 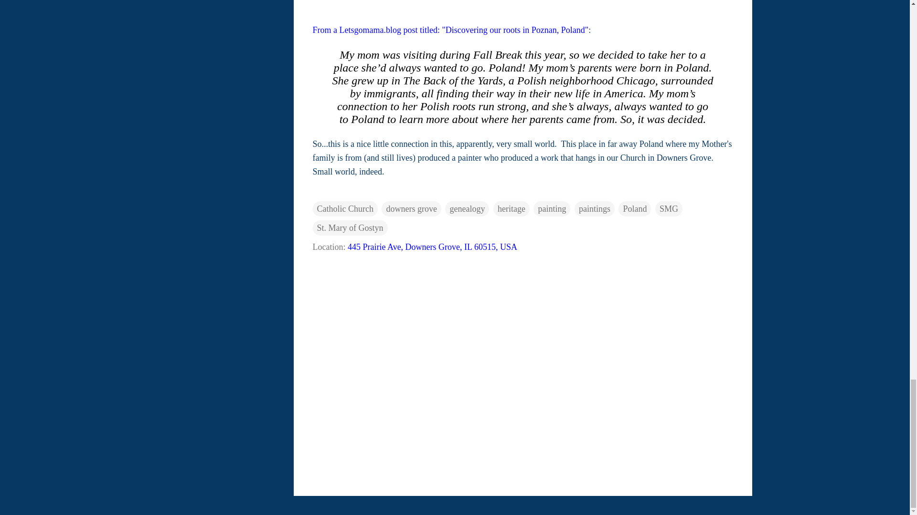 I want to click on Poland, so click(x=634, y=209).